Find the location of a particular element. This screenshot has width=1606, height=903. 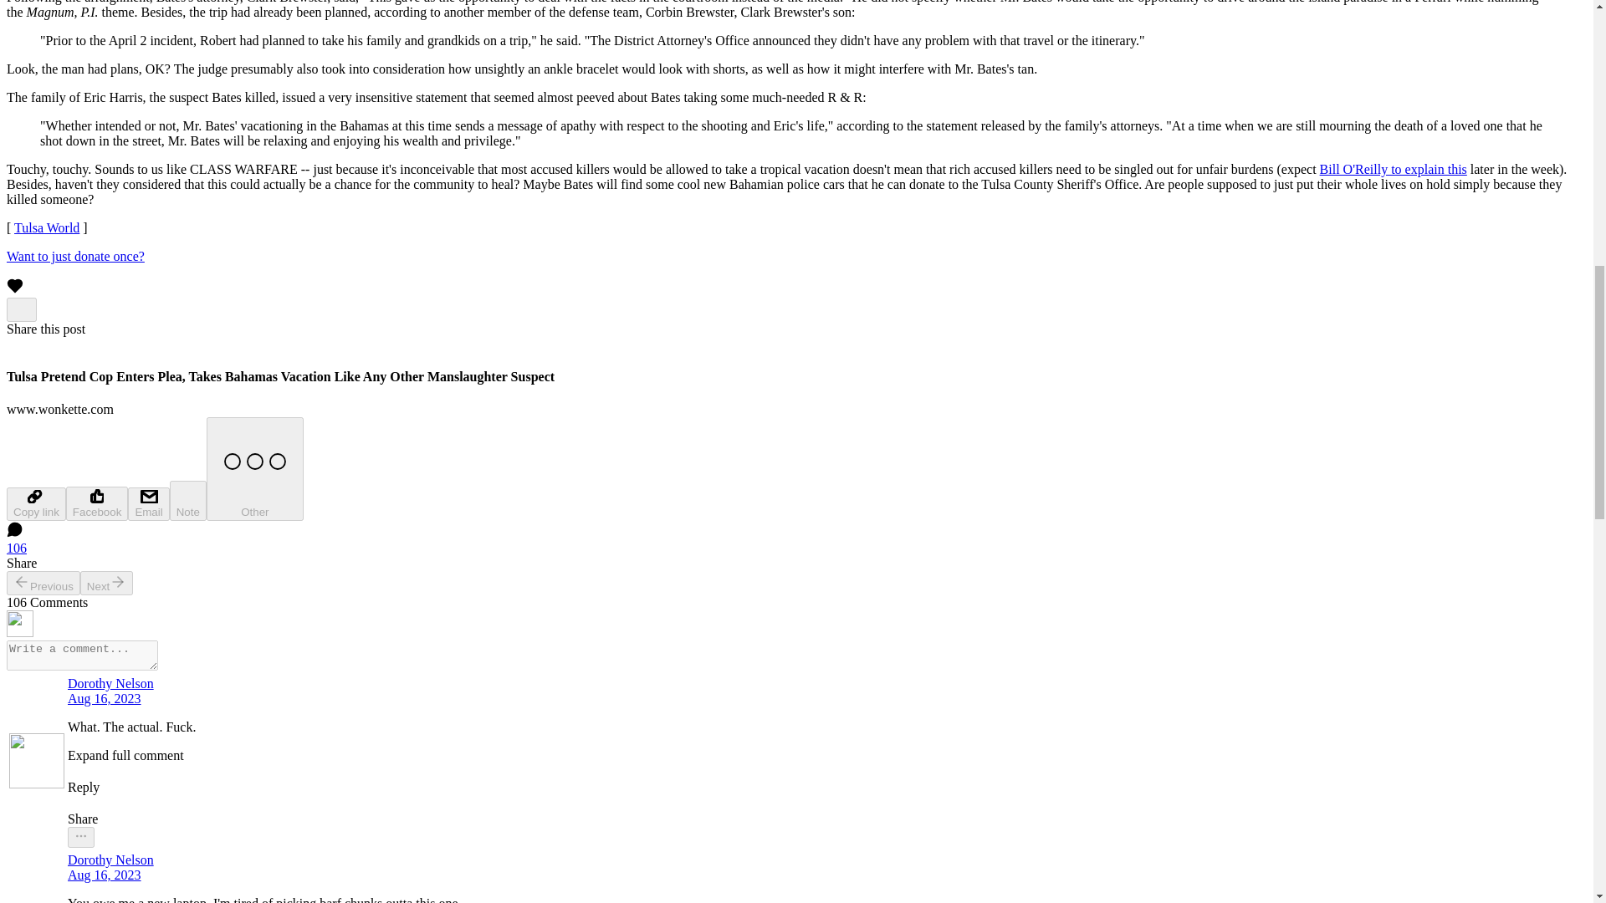

Tulsa World is located at coordinates (47, 227).